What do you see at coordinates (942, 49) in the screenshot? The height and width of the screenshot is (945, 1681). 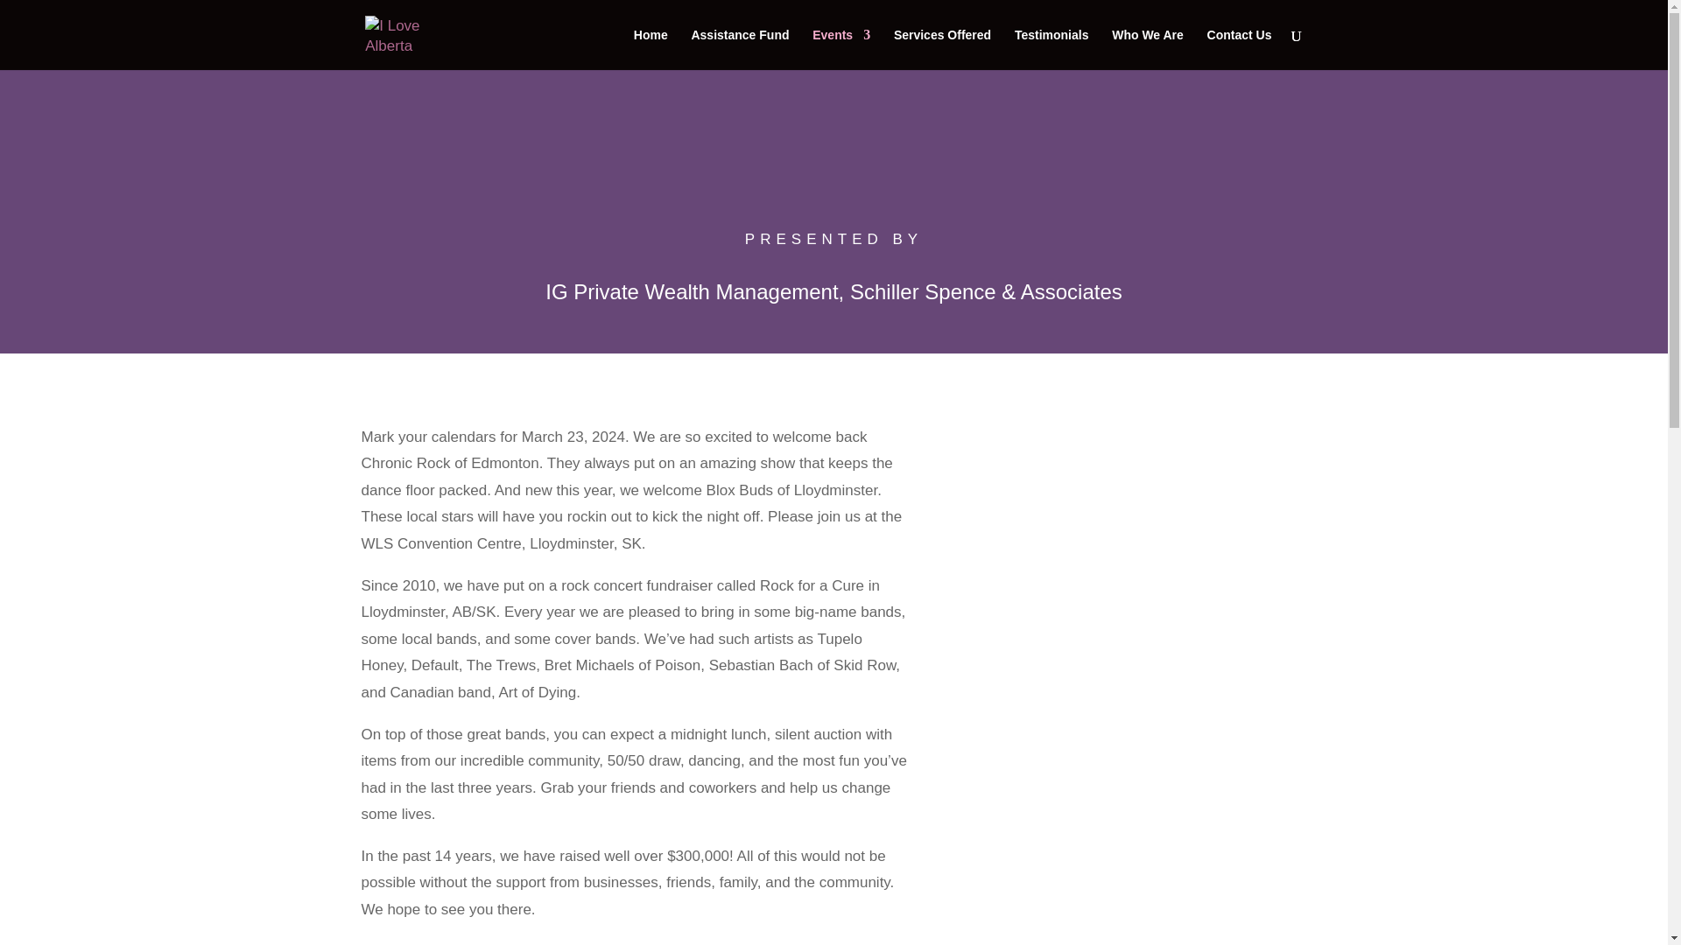 I see `Services Offered` at bounding box center [942, 49].